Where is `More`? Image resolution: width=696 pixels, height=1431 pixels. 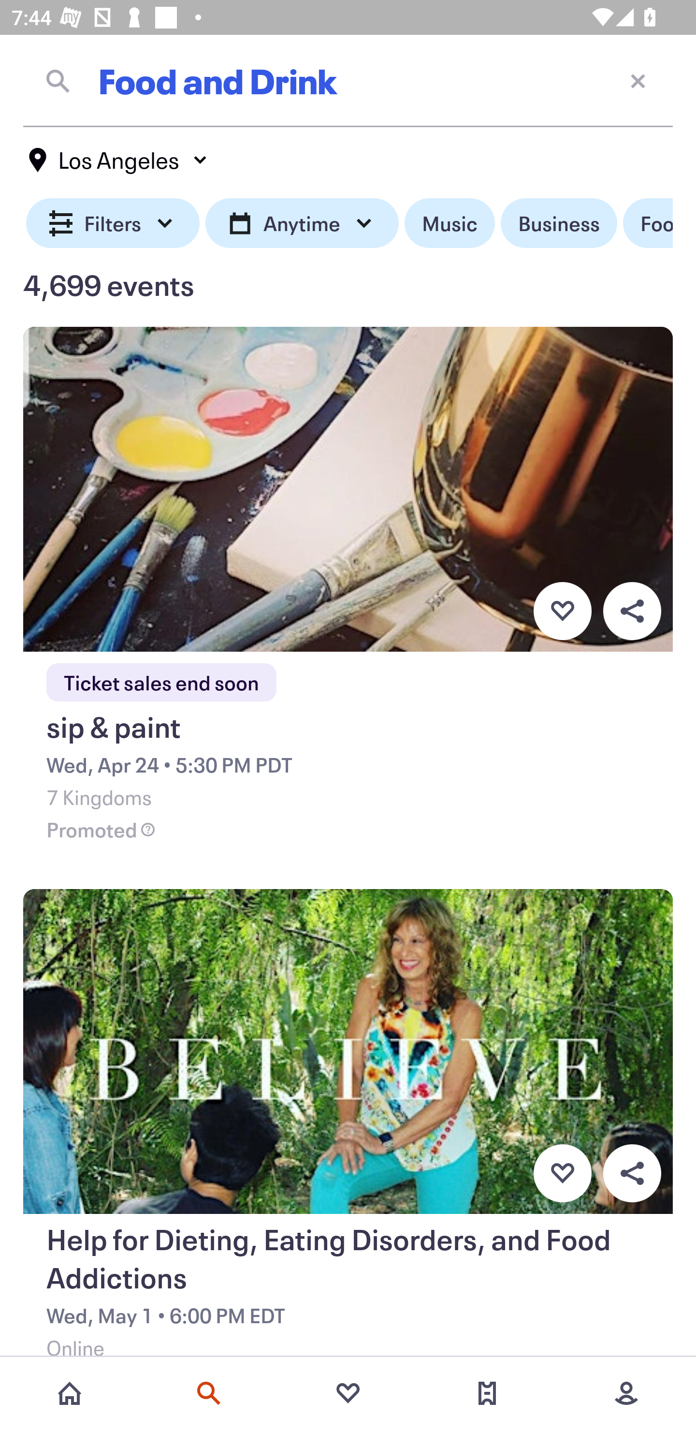
More is located at coordinates (626, 1393).